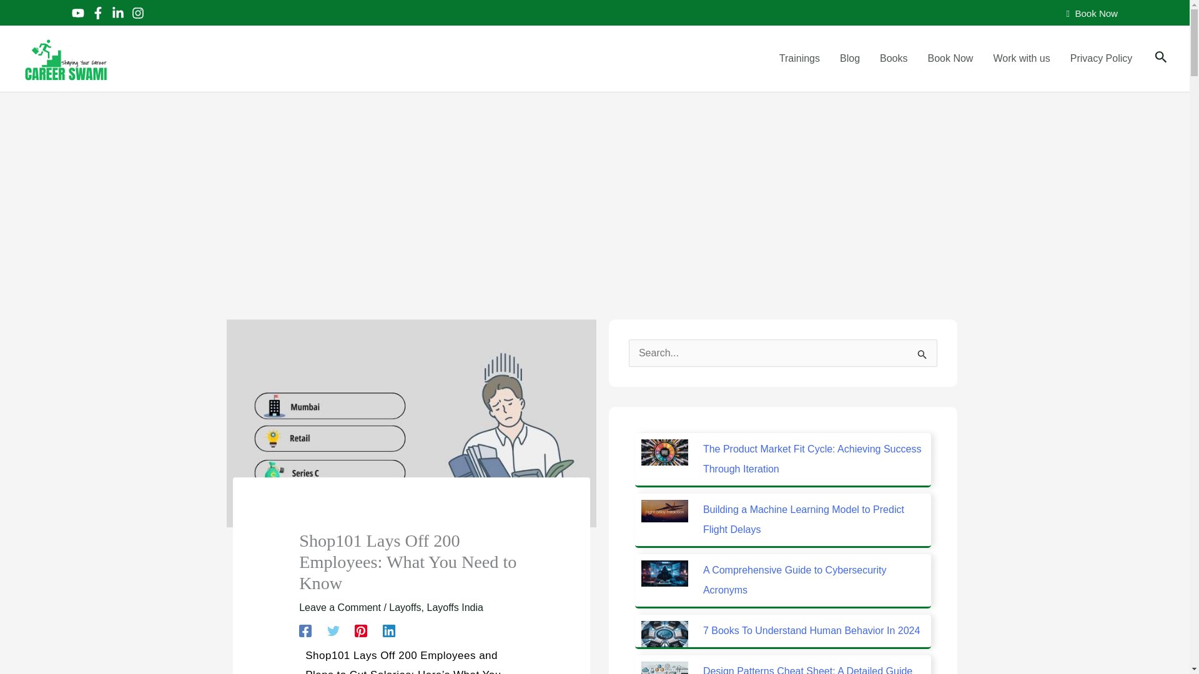 The width and height of the screenshot is (1199, 674). Describe the element at coordinates (950, 59) in the screenshot. I see `Book Now` at that location.